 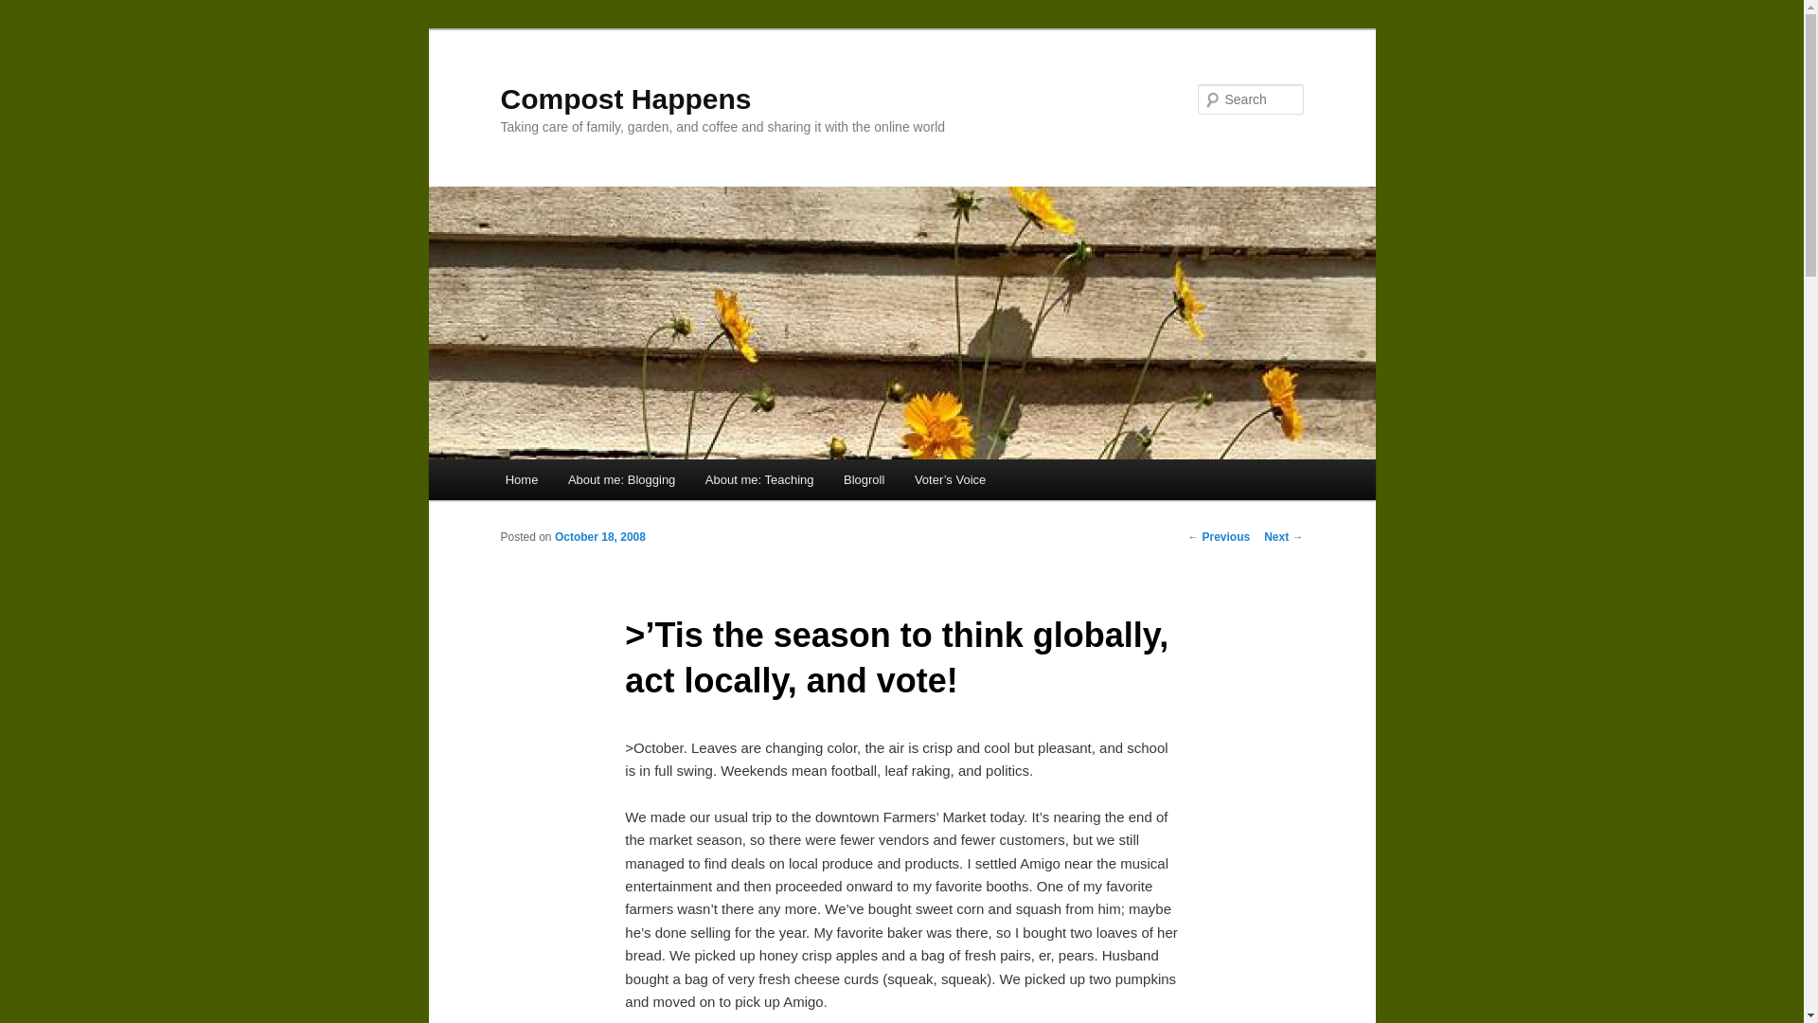 What do you see at coordinates (521, 479) in the screenshot?
I see `Home` at bounding box center [521, 479].